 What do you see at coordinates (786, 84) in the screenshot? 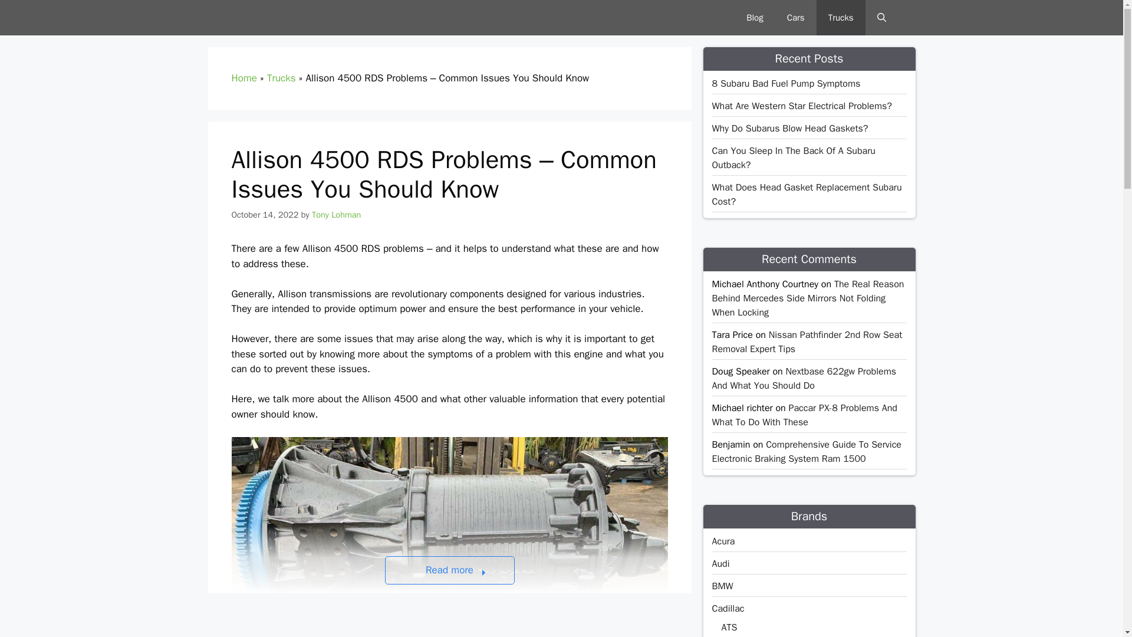
I see `8 Subaru Bad Fuel Pump Symptoms` at bounding box center [786, 84].